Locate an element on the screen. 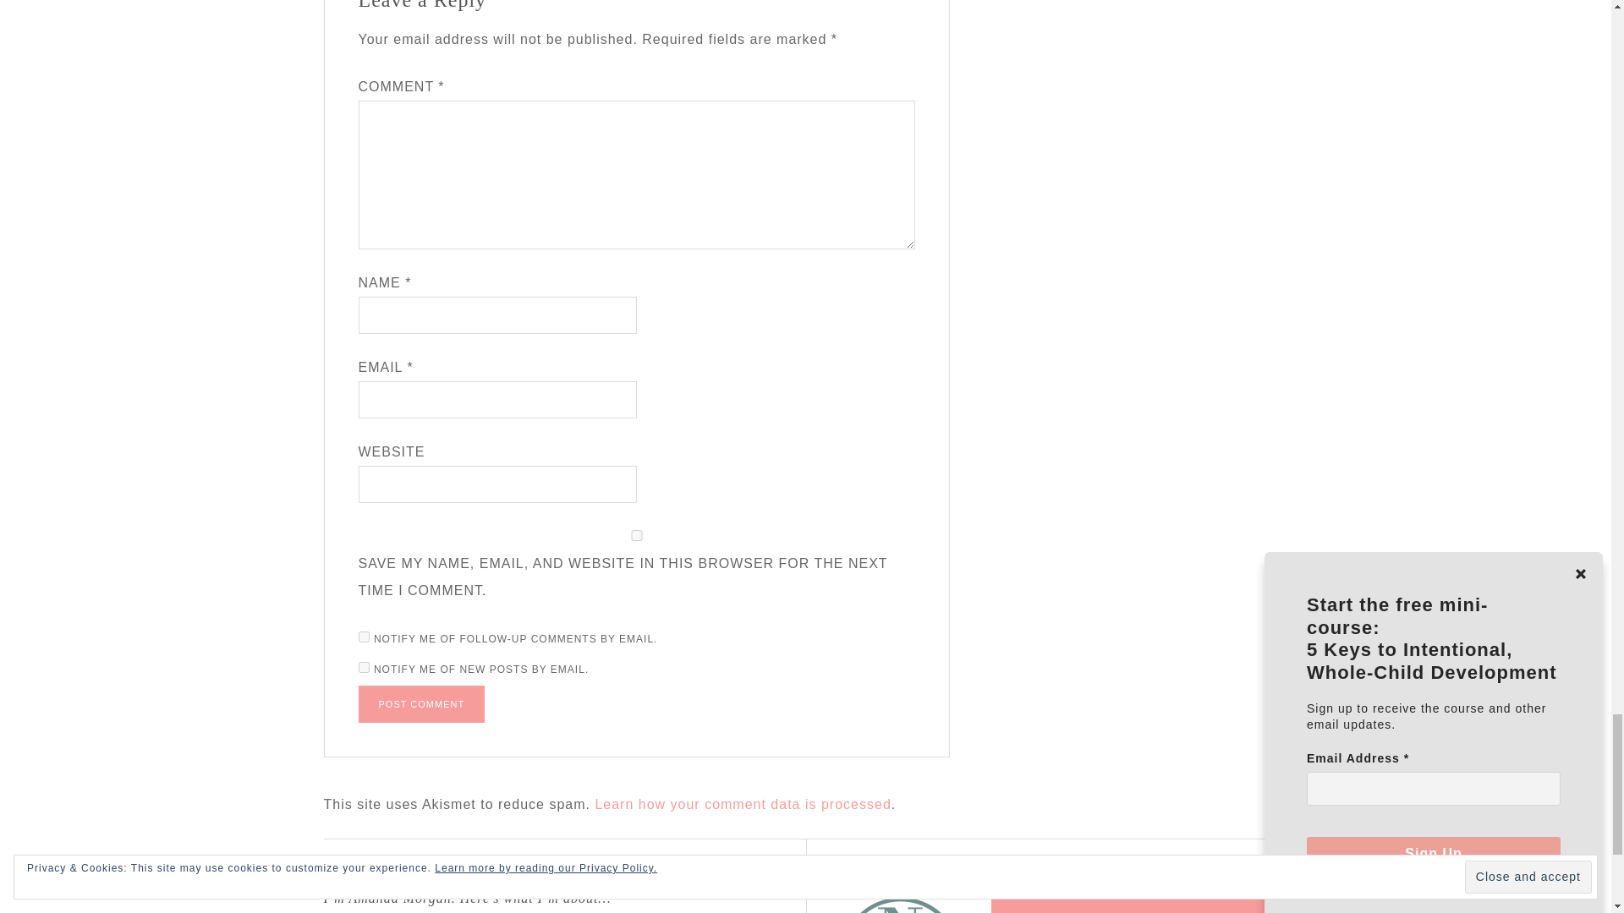 The height and width of the screenshot is (913, 1624). subscribe is located at coordinates (364, 667).